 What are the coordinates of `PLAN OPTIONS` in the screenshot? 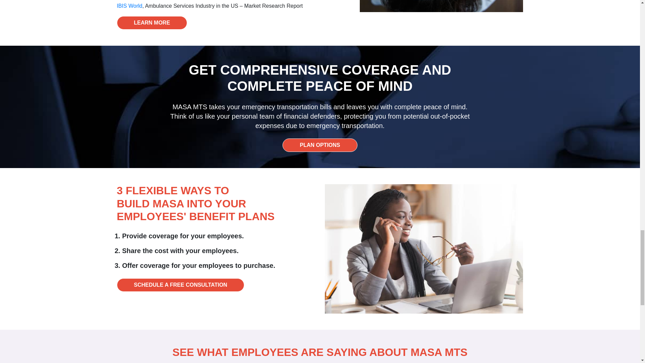 It's located at (320, 145).